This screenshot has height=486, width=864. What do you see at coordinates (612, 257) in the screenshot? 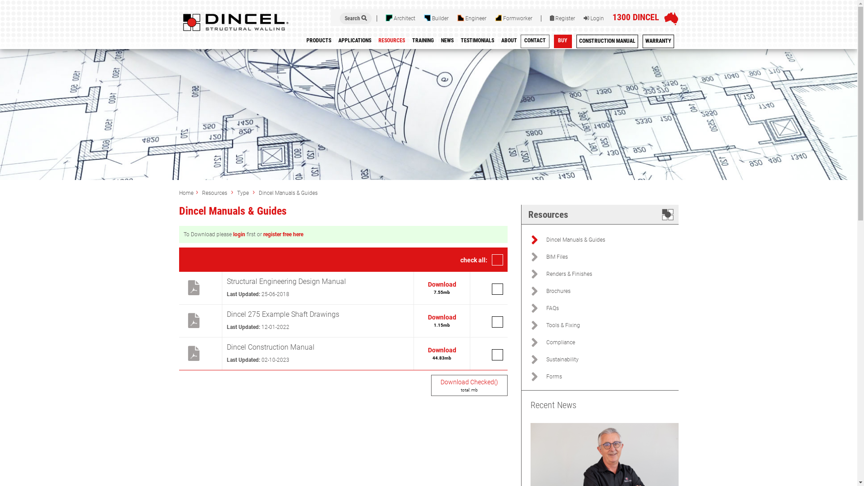
I see `BIM Files` at bounding box center [612, 257].